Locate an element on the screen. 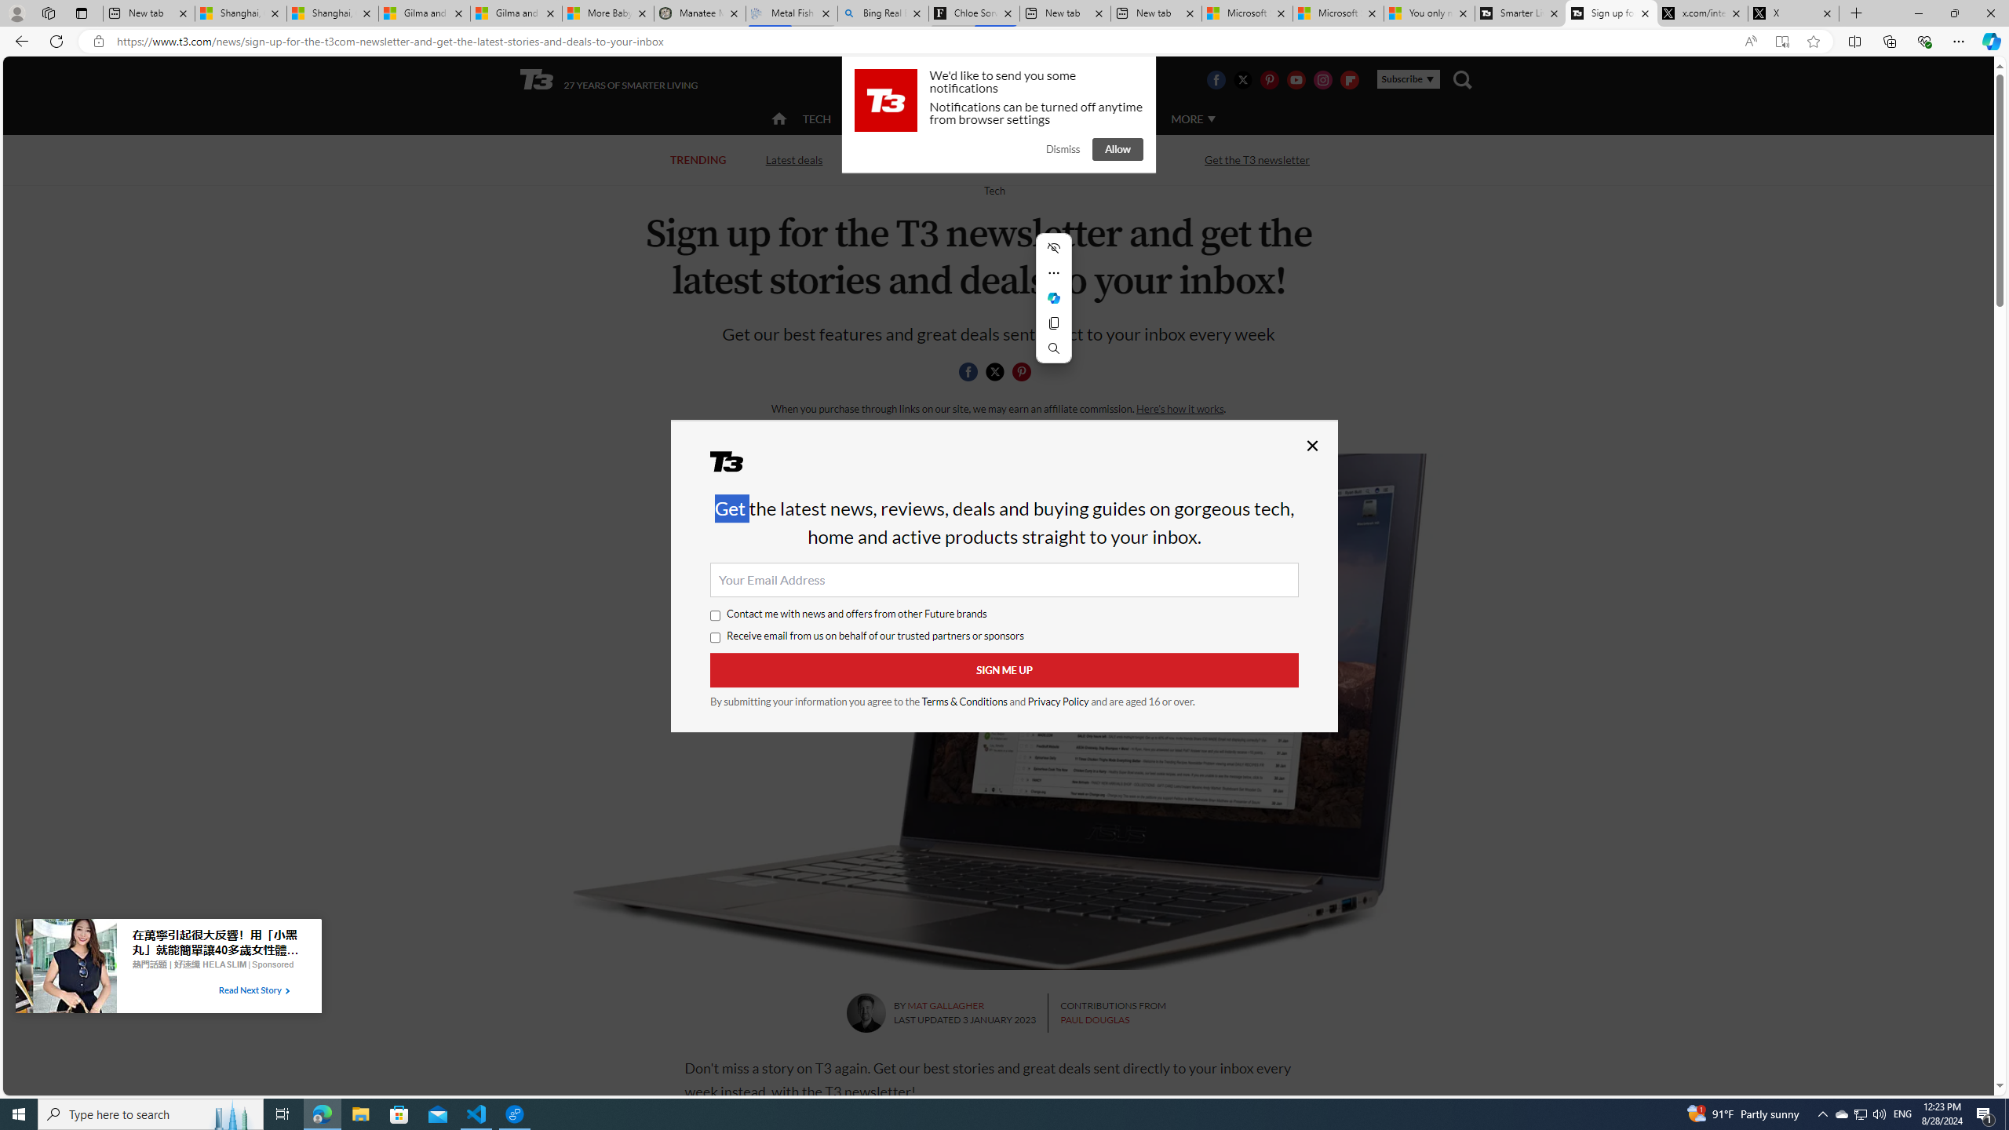  Visit us on Flipboard is located at coordinates (1350, 79).